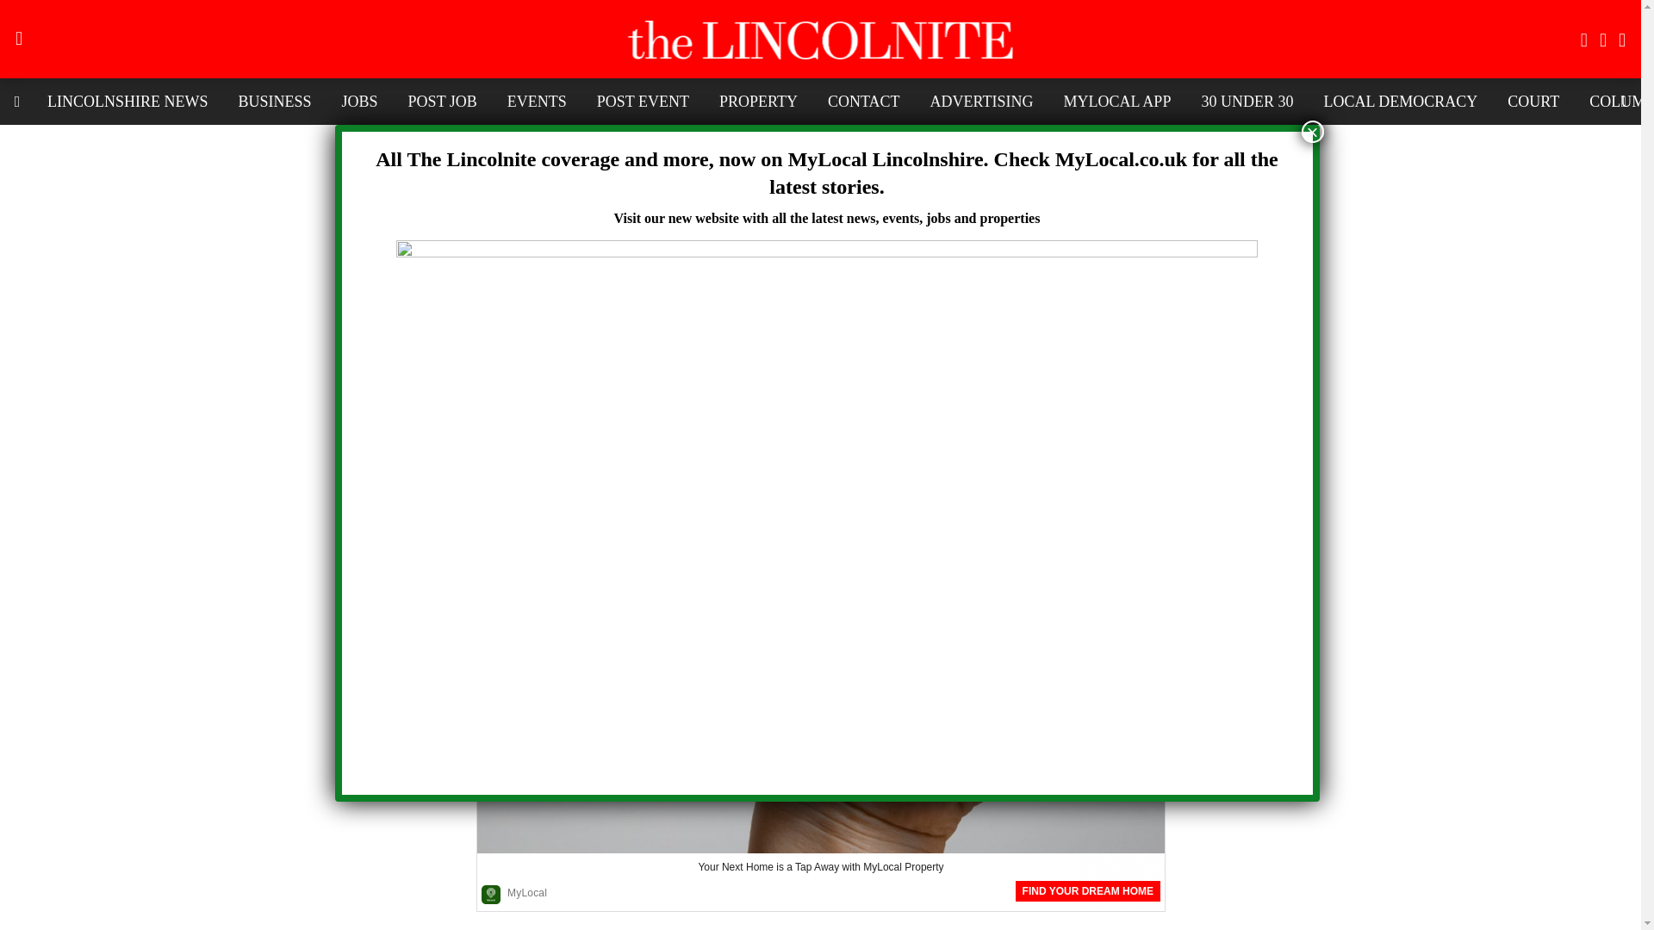 Image resolution: width=1654 pixels, height=930 pixels. Describe the element at coordinates (1116, 101) in the screenshot. I see `MYLOCAL APP` at that location.